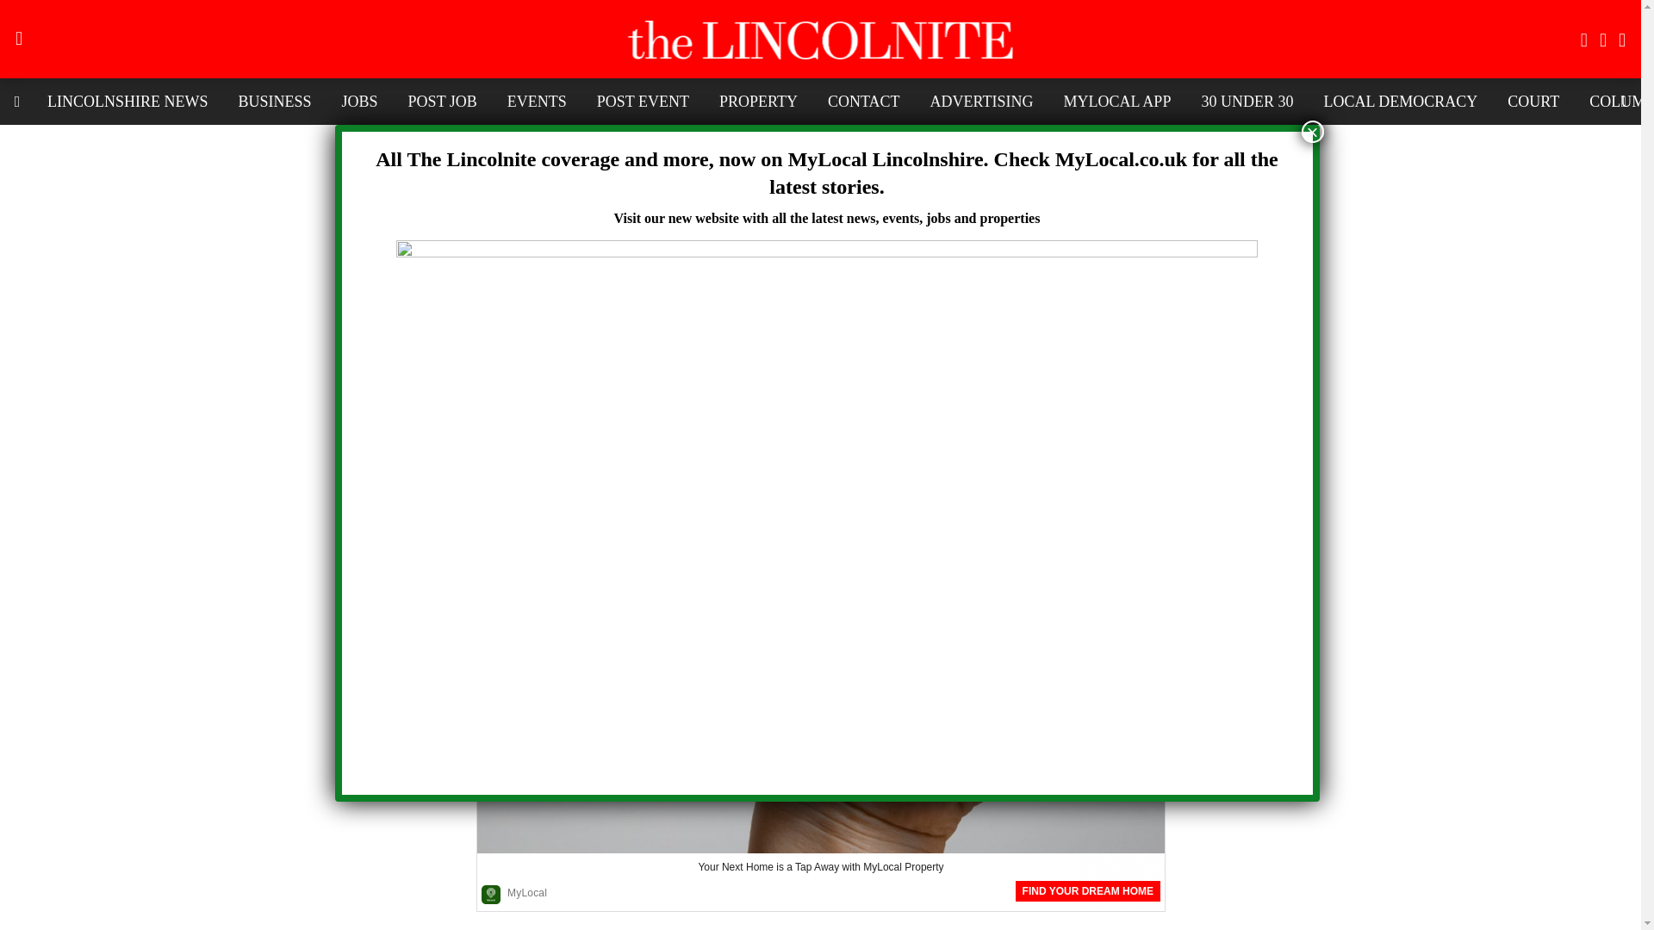 Image resolution: width=1654 pixels, height=930 pixels. Describe the element at coordinates (1116, 101) in the screenshot. I see `MYLOCAL APP` at that location.